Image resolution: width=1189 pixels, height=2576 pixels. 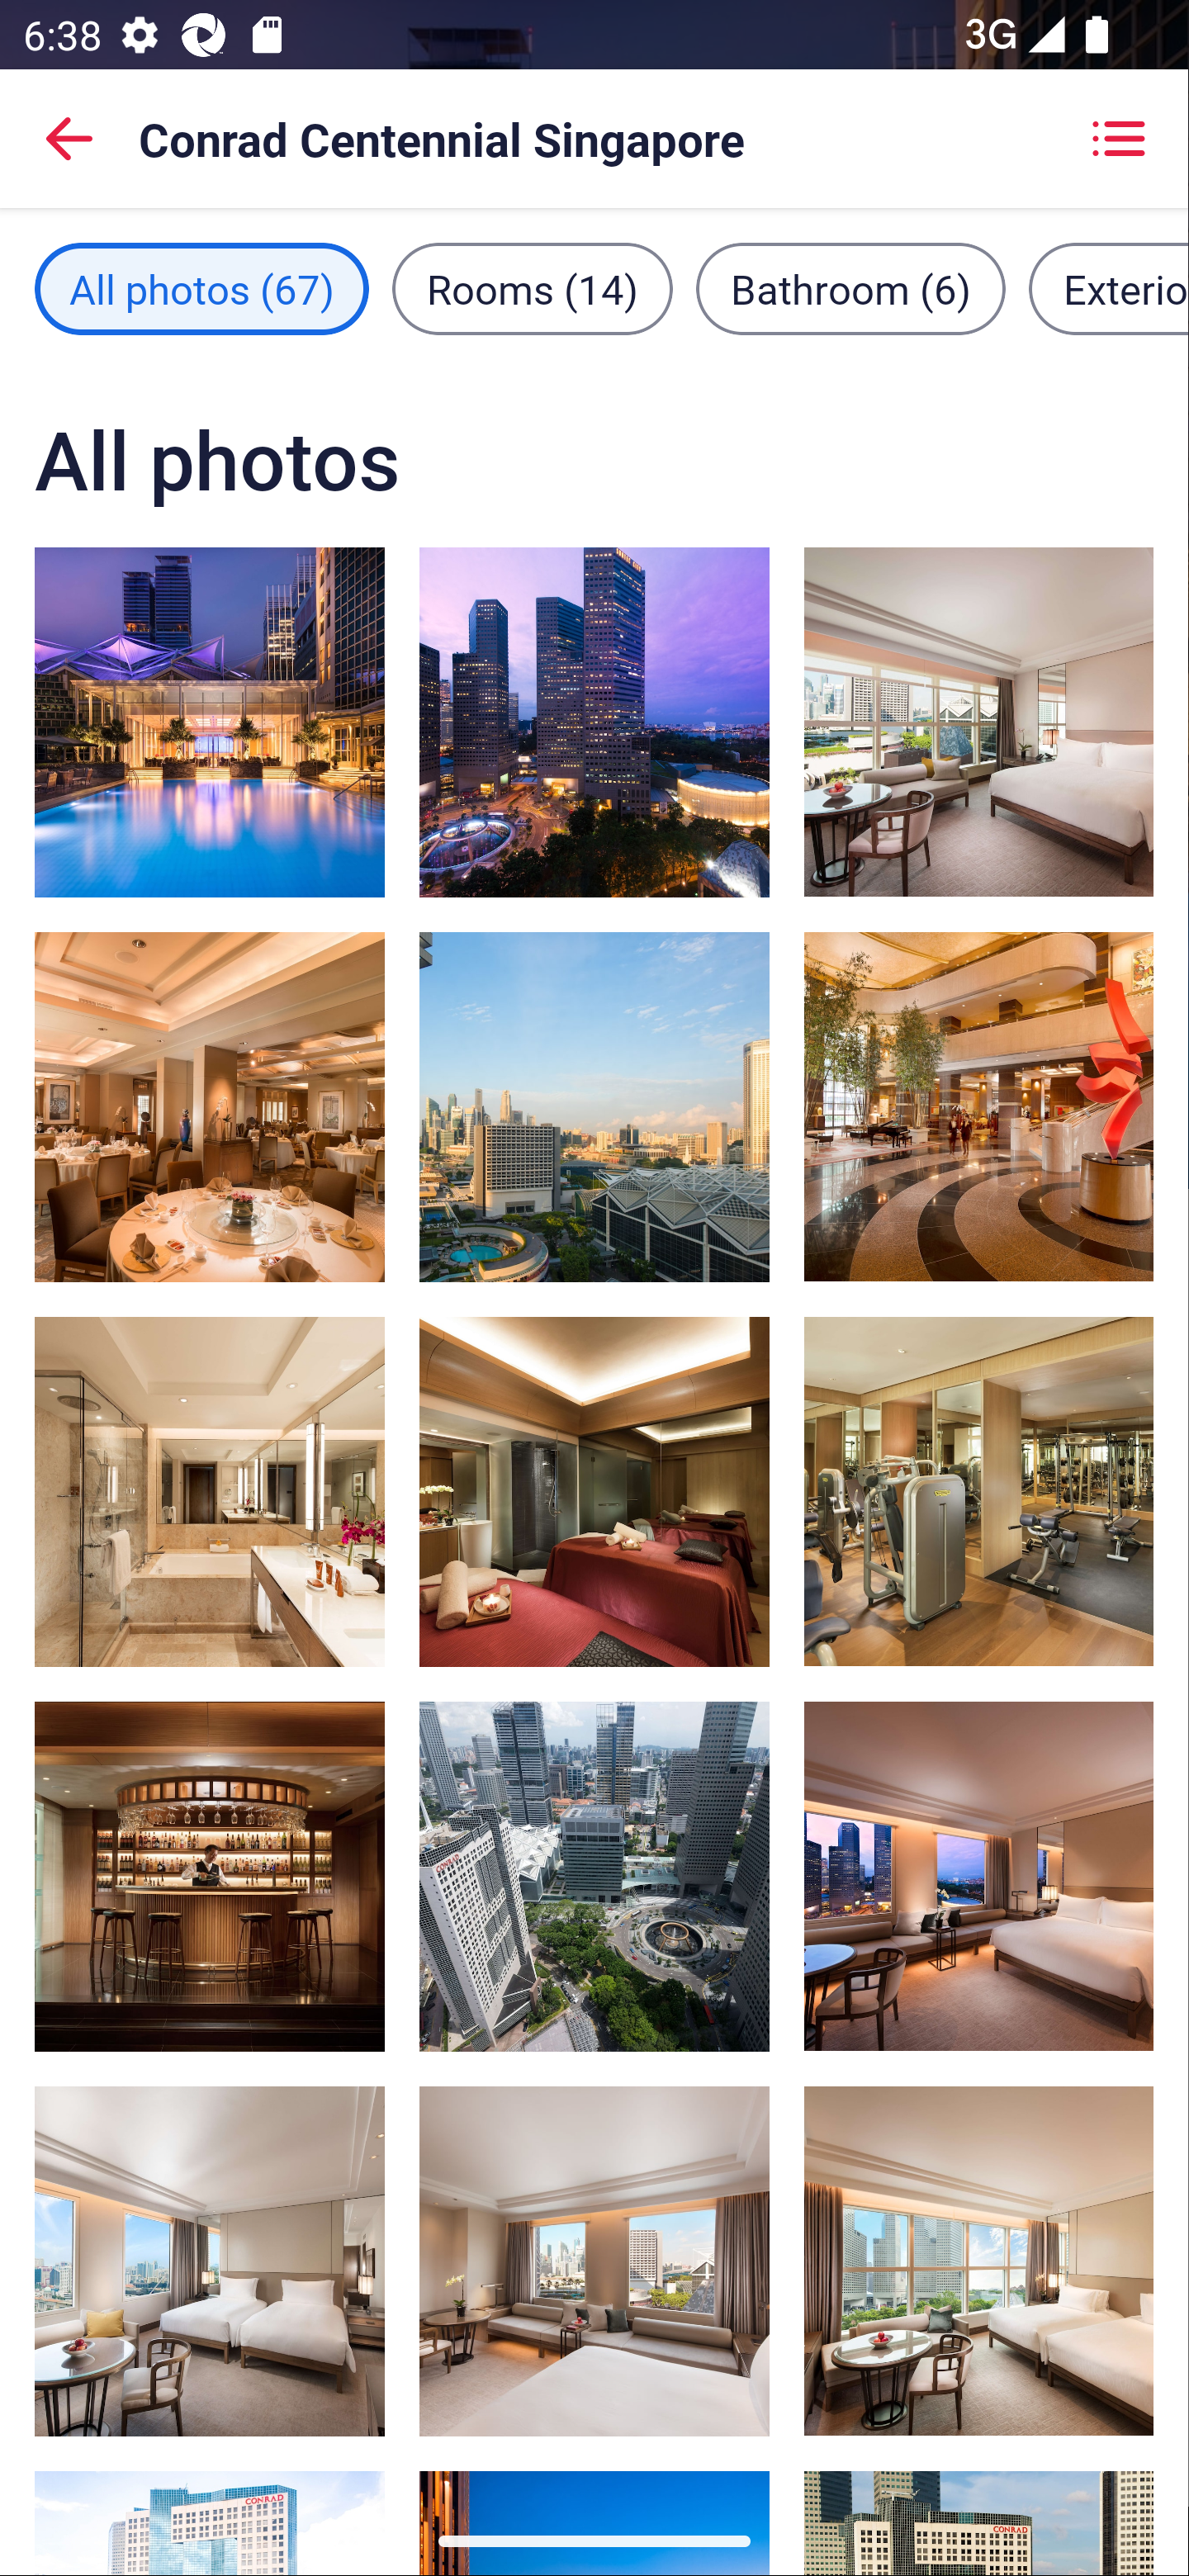 I want to click on TV, image, so click(x=978, y=2261).